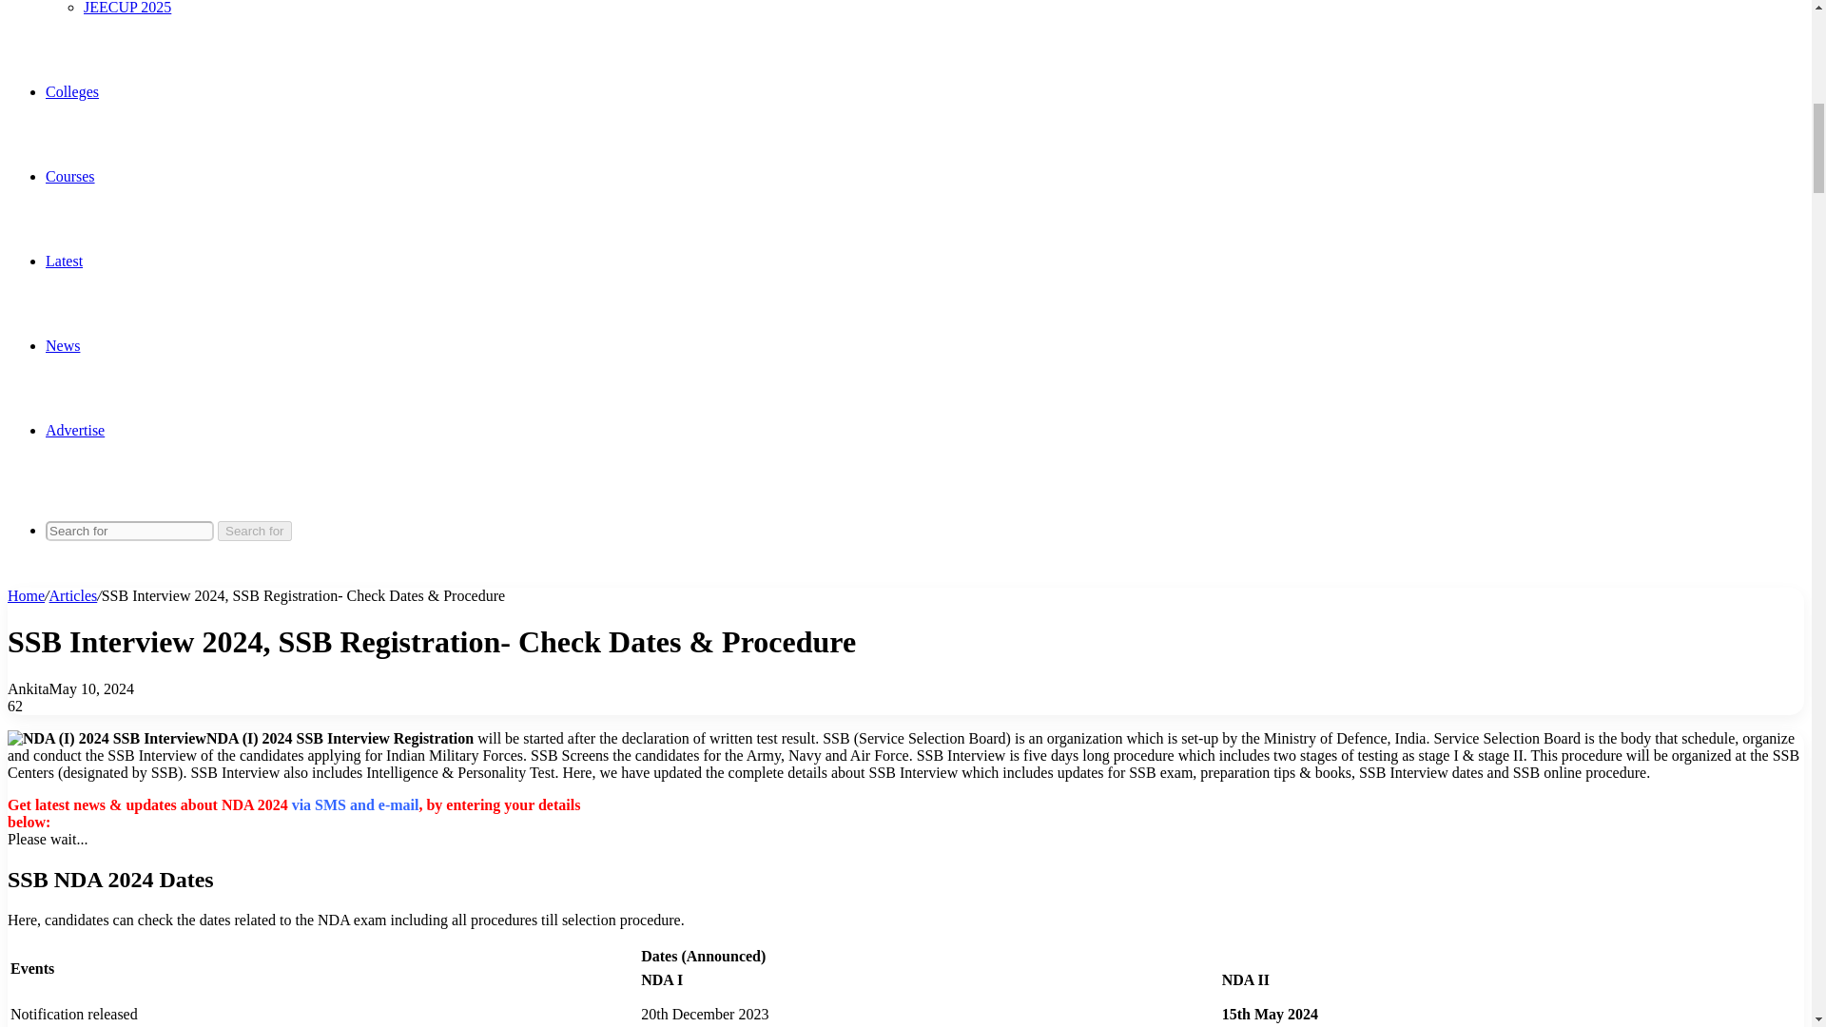  I want to click on Search for, so click(129, 531).